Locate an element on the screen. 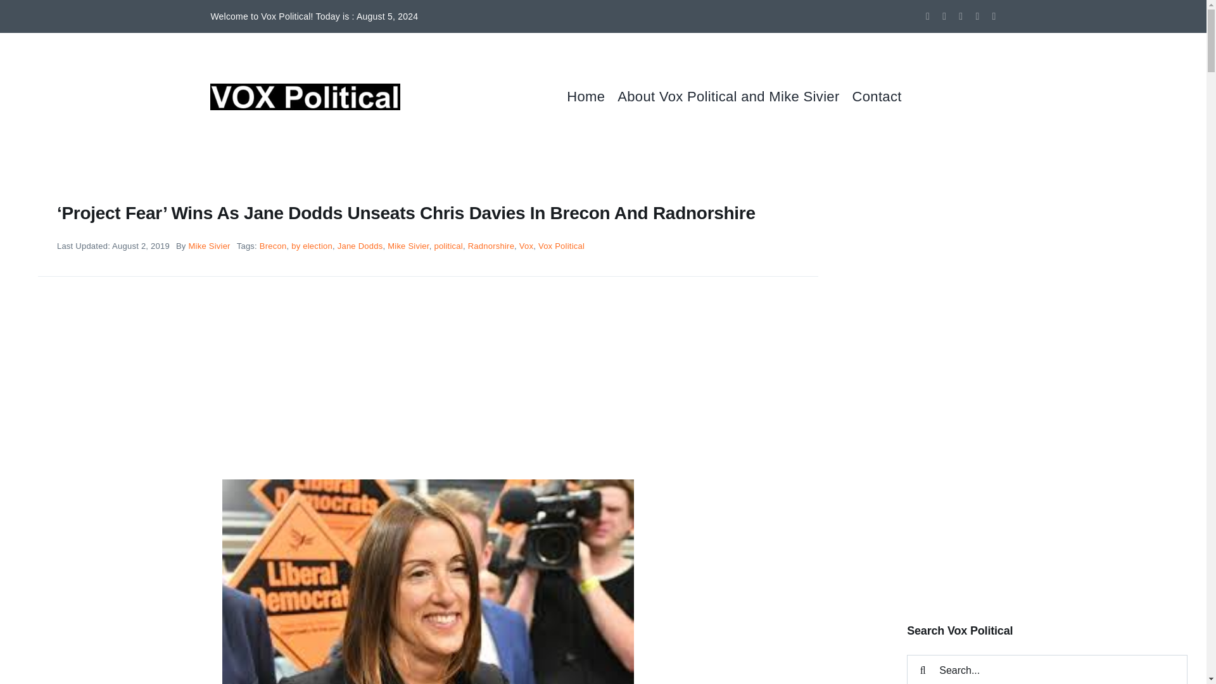  About Vox Political and Mike Sivier is located at coordinates (735, 96).